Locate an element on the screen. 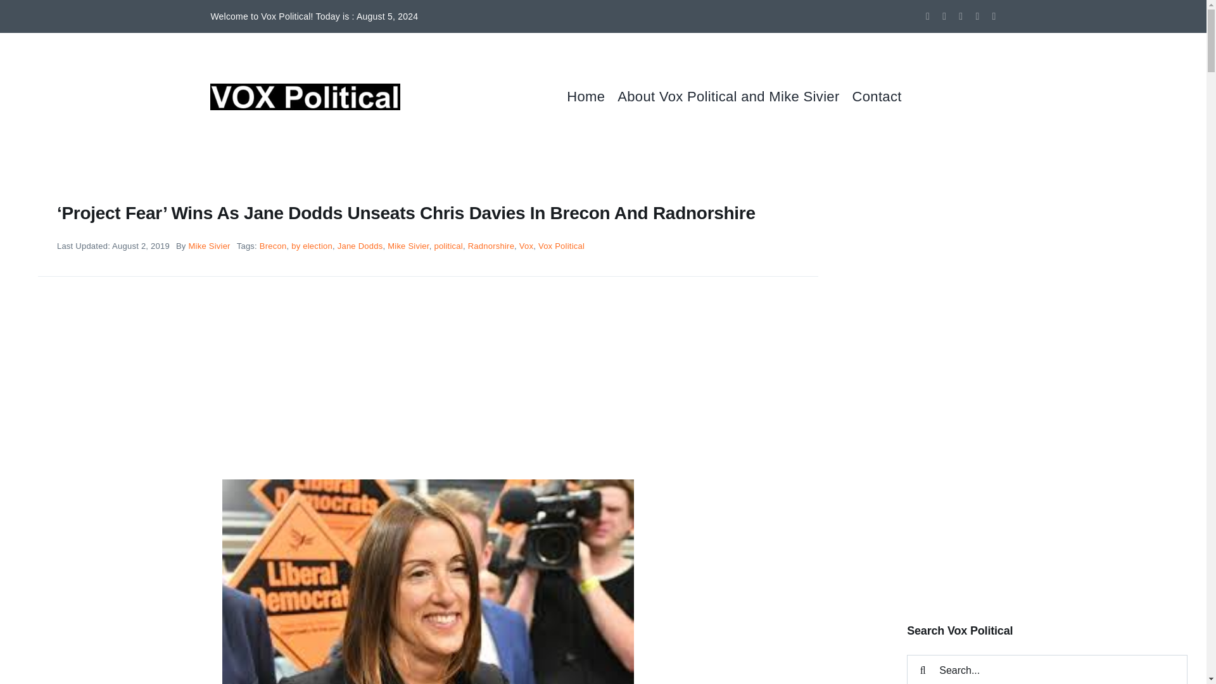  About Vox Political and Mike Sivier is located at coordinates (735, 96).